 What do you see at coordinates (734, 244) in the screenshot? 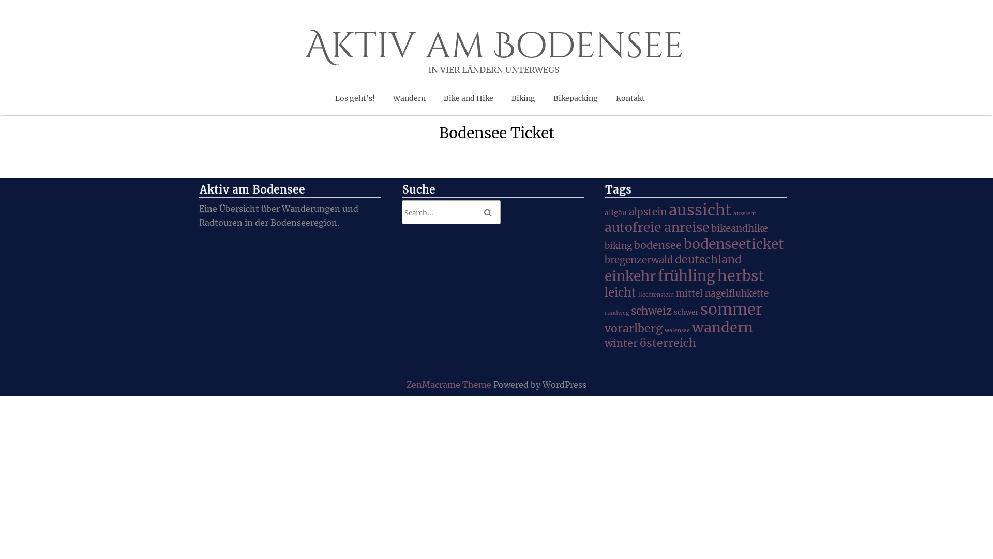
I see `bodenseeticket` at bounding box center [734, 244].